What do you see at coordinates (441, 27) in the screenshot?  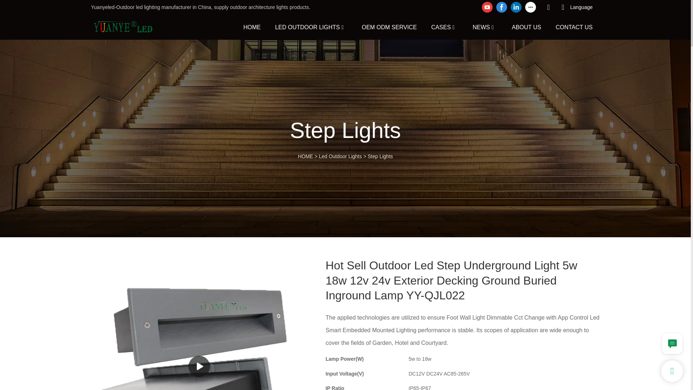 I see `CASES` at bounding box center [441, 27].